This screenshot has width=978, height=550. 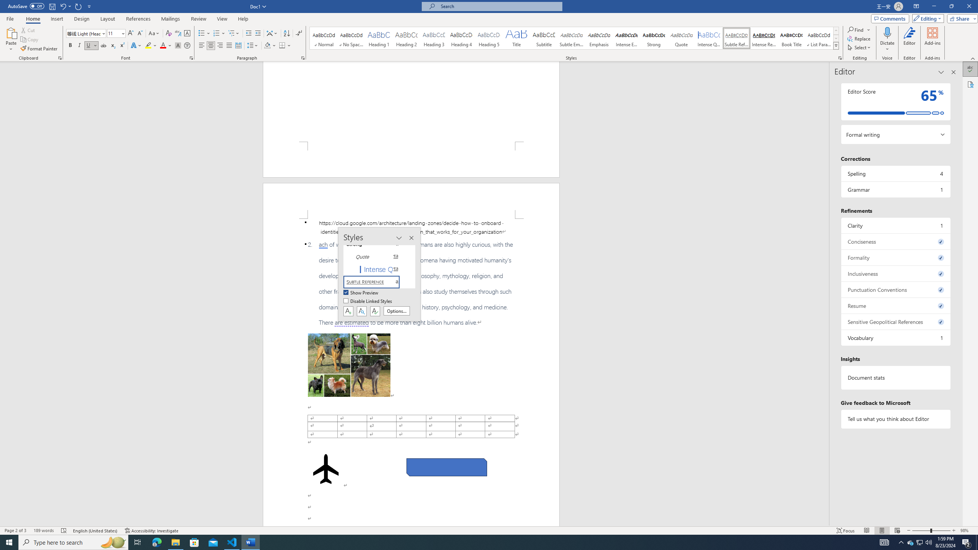 What do you see at coordinates (826, 294) in the screenshot?
I see `Class: NetUIScrollBar` at bounding box center [826, 294].